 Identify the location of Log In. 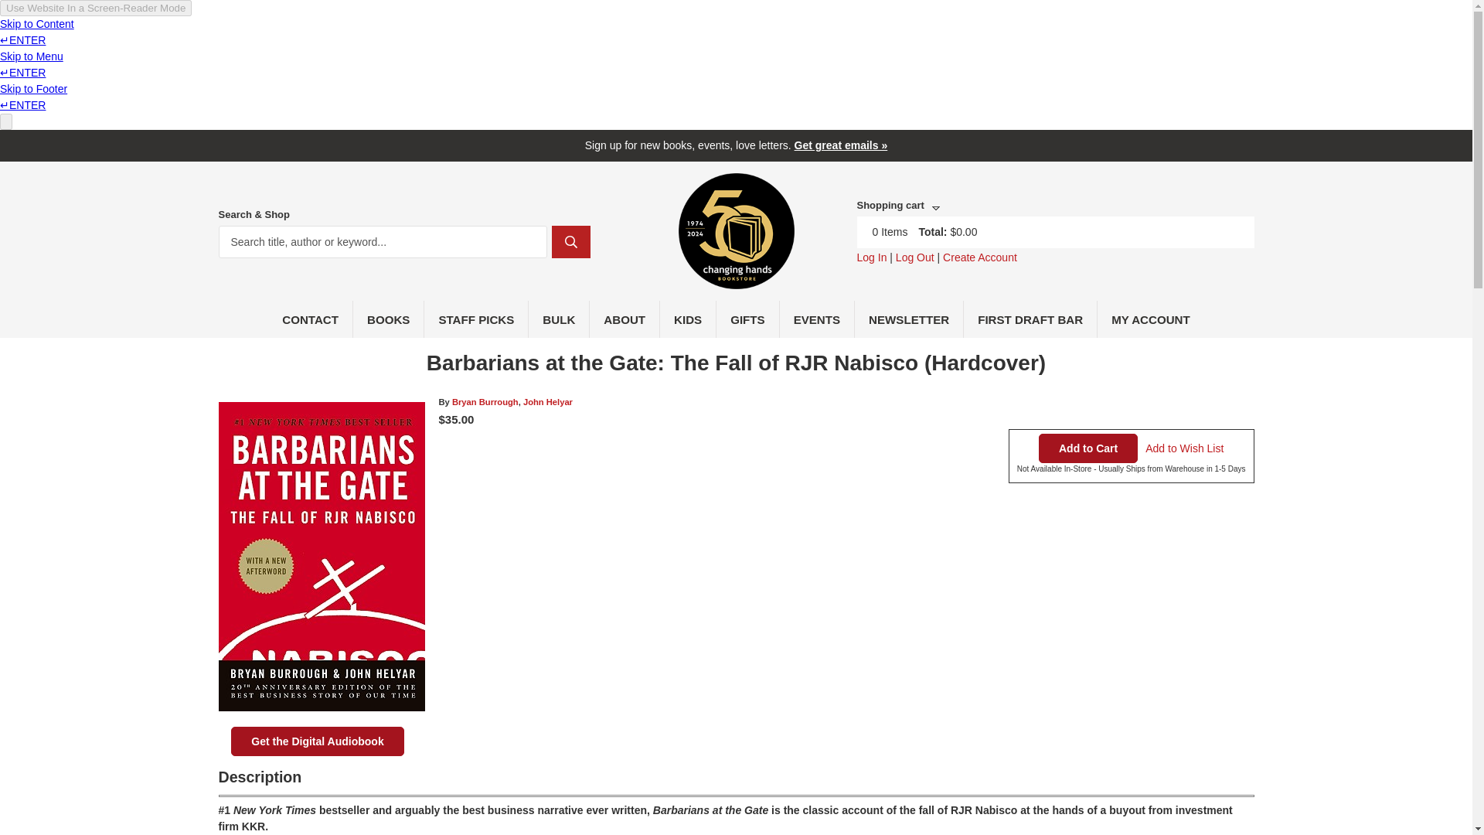
(870, 257).